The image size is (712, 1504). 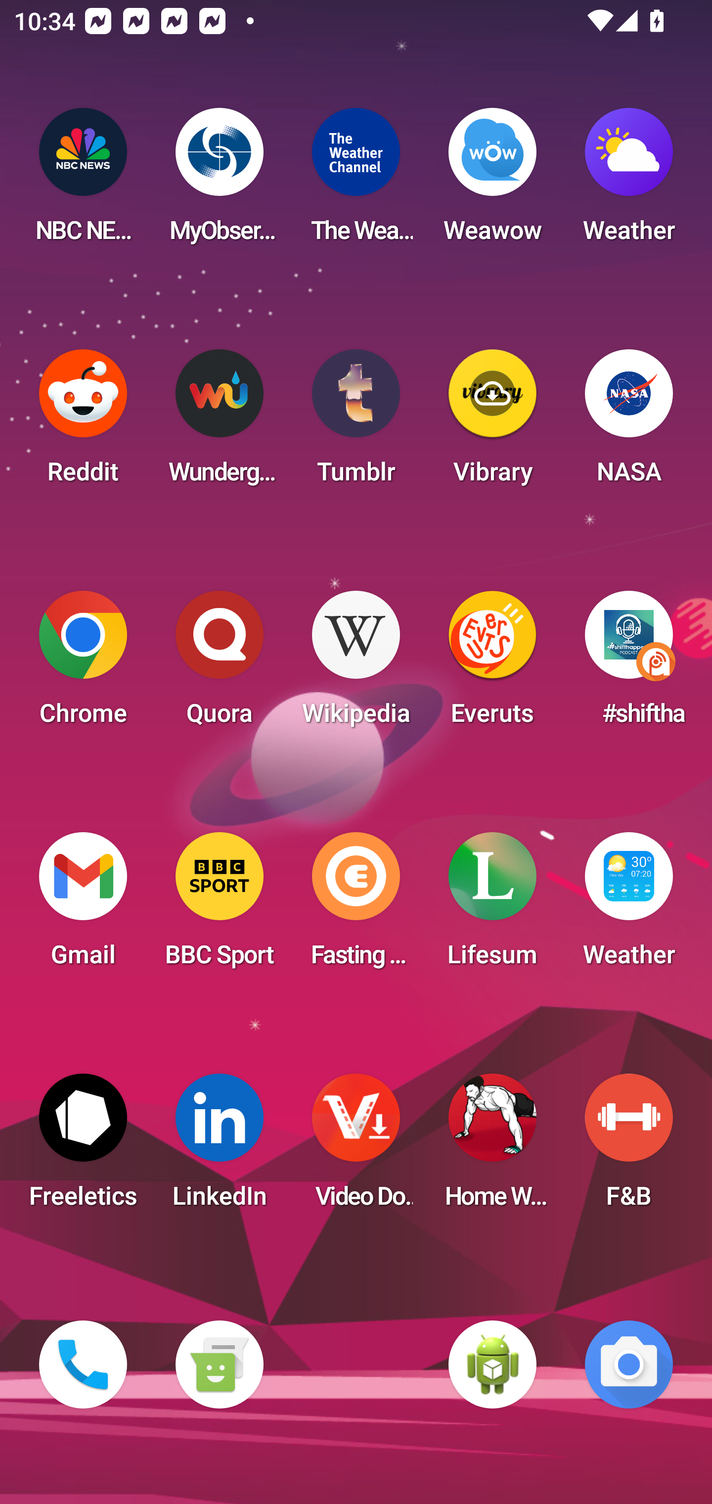 I want to click on Chrome, so click(x=83, y=664).